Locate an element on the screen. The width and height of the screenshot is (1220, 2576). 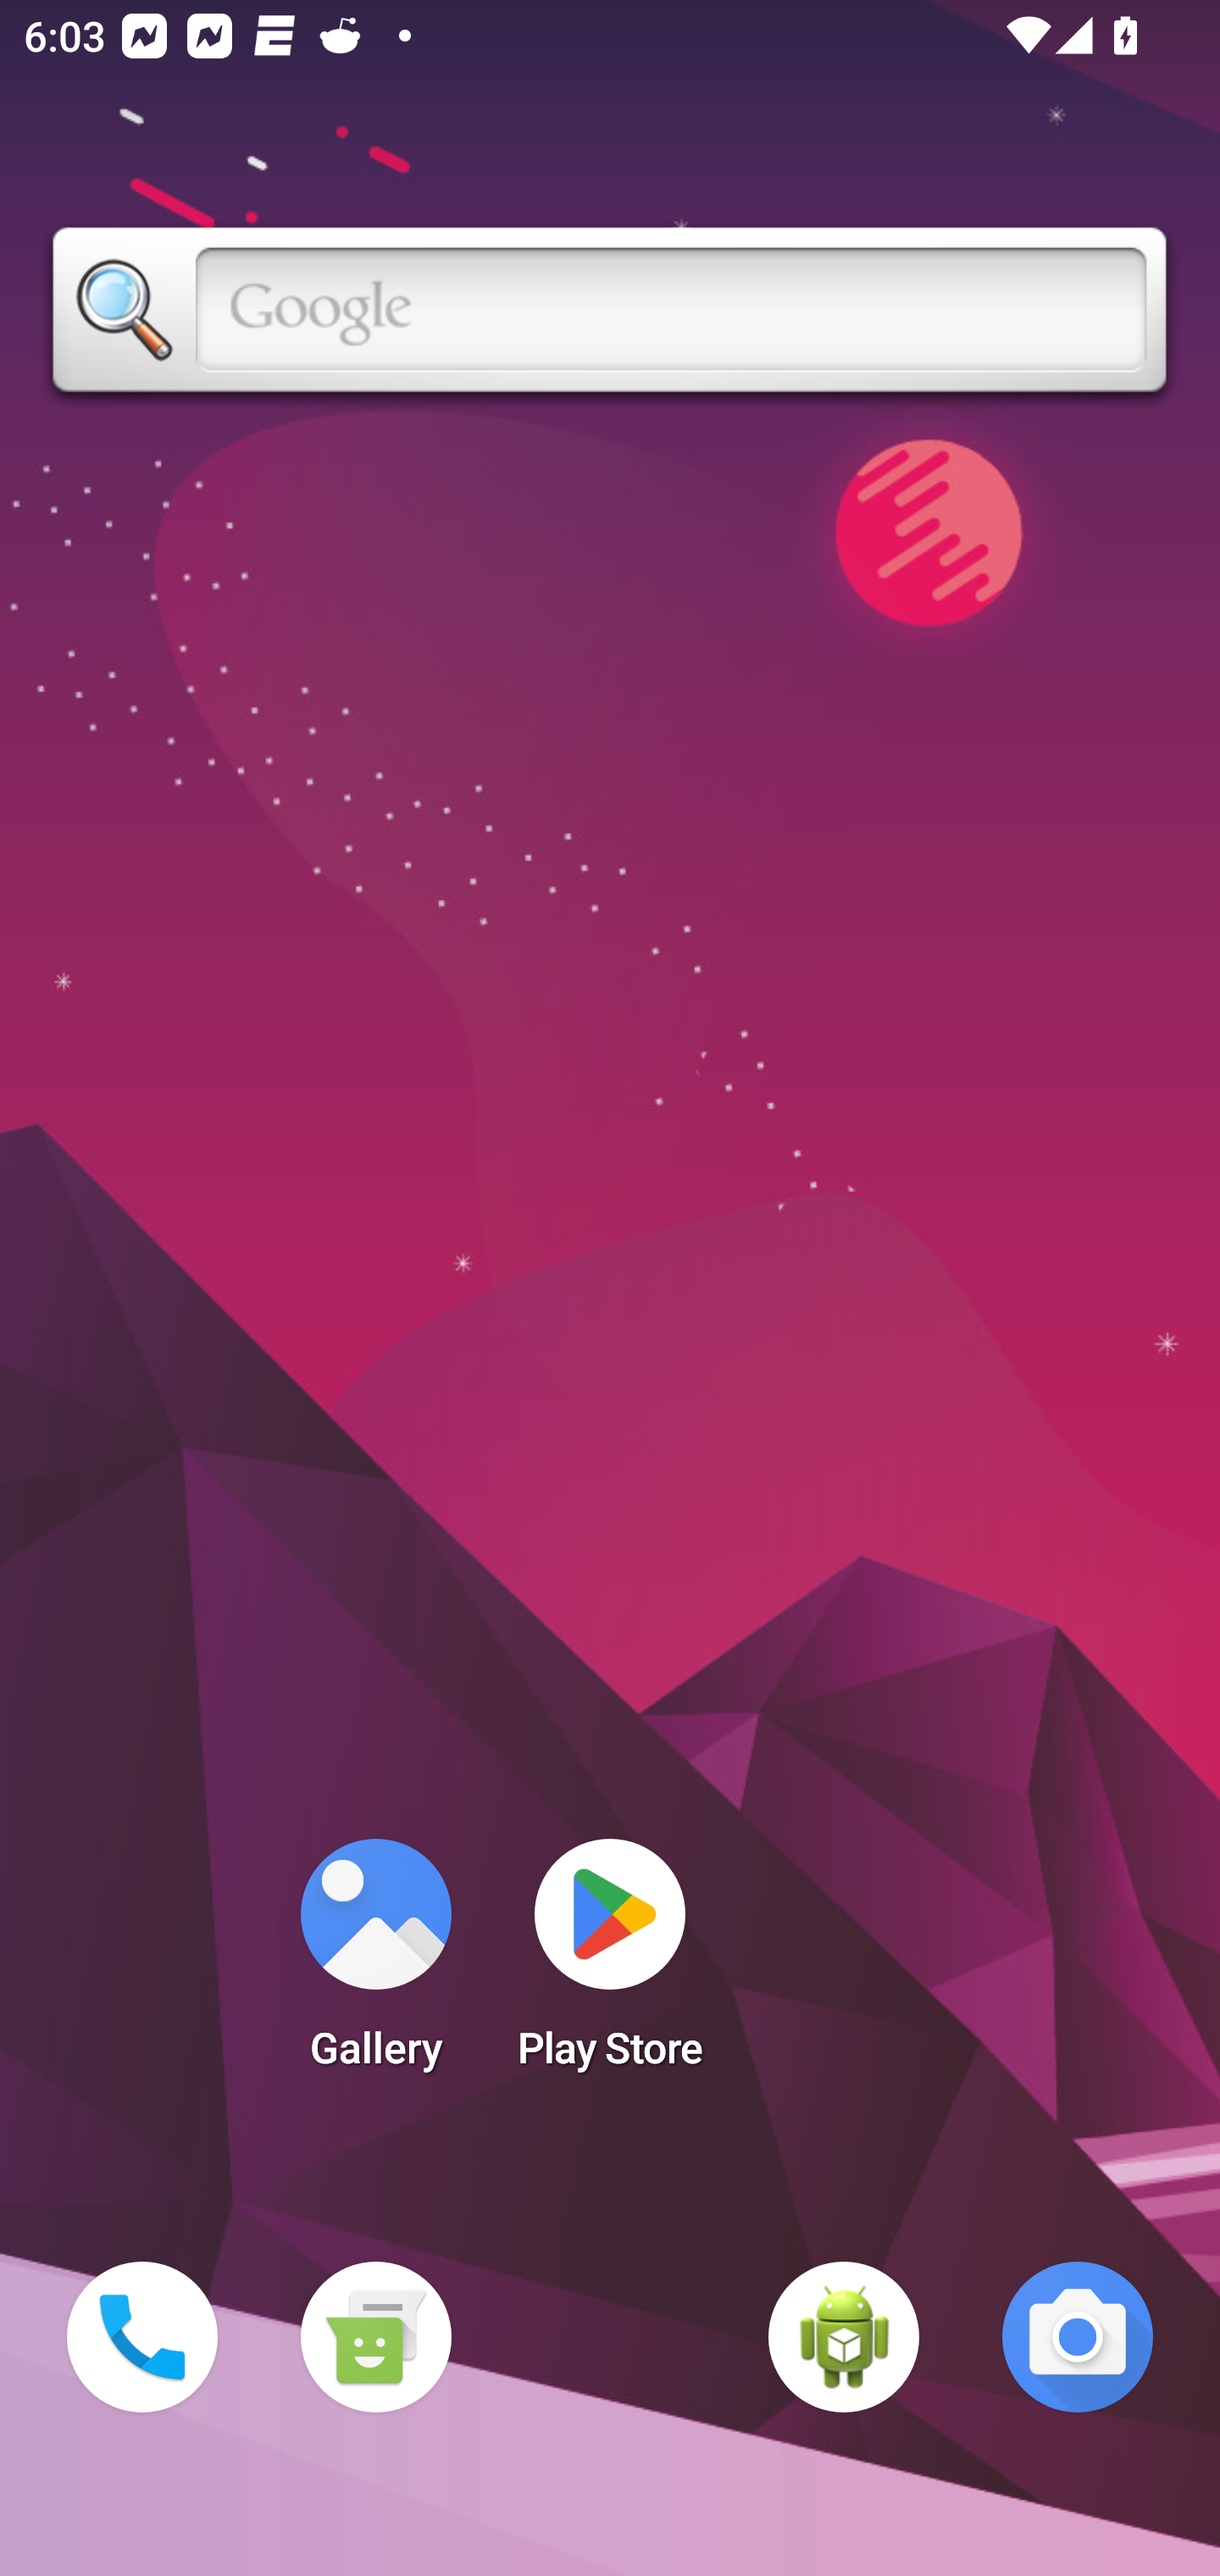
Play Store is located at coordinates (610, 1964).